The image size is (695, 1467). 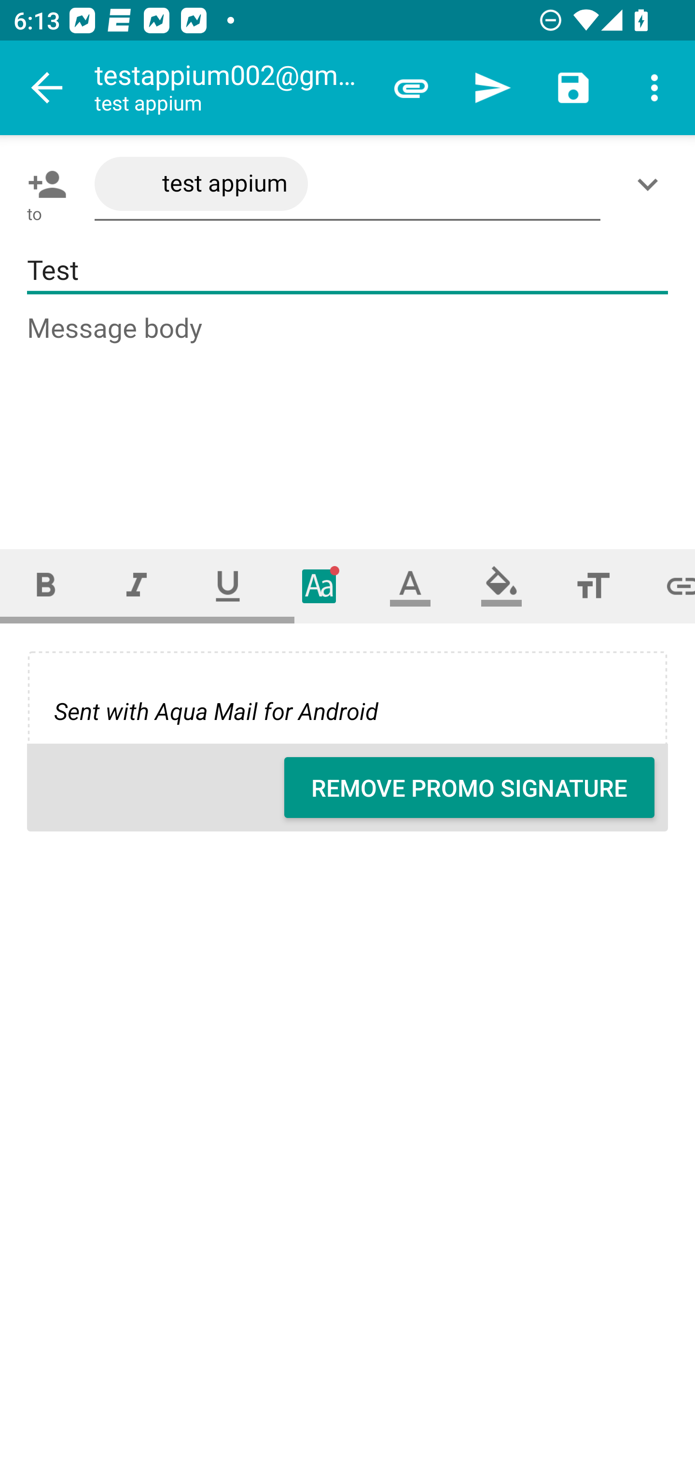 What do you see at coordinates (410, 586) in the screenshot?
I see `Text color` at bounding box center [410, 586].